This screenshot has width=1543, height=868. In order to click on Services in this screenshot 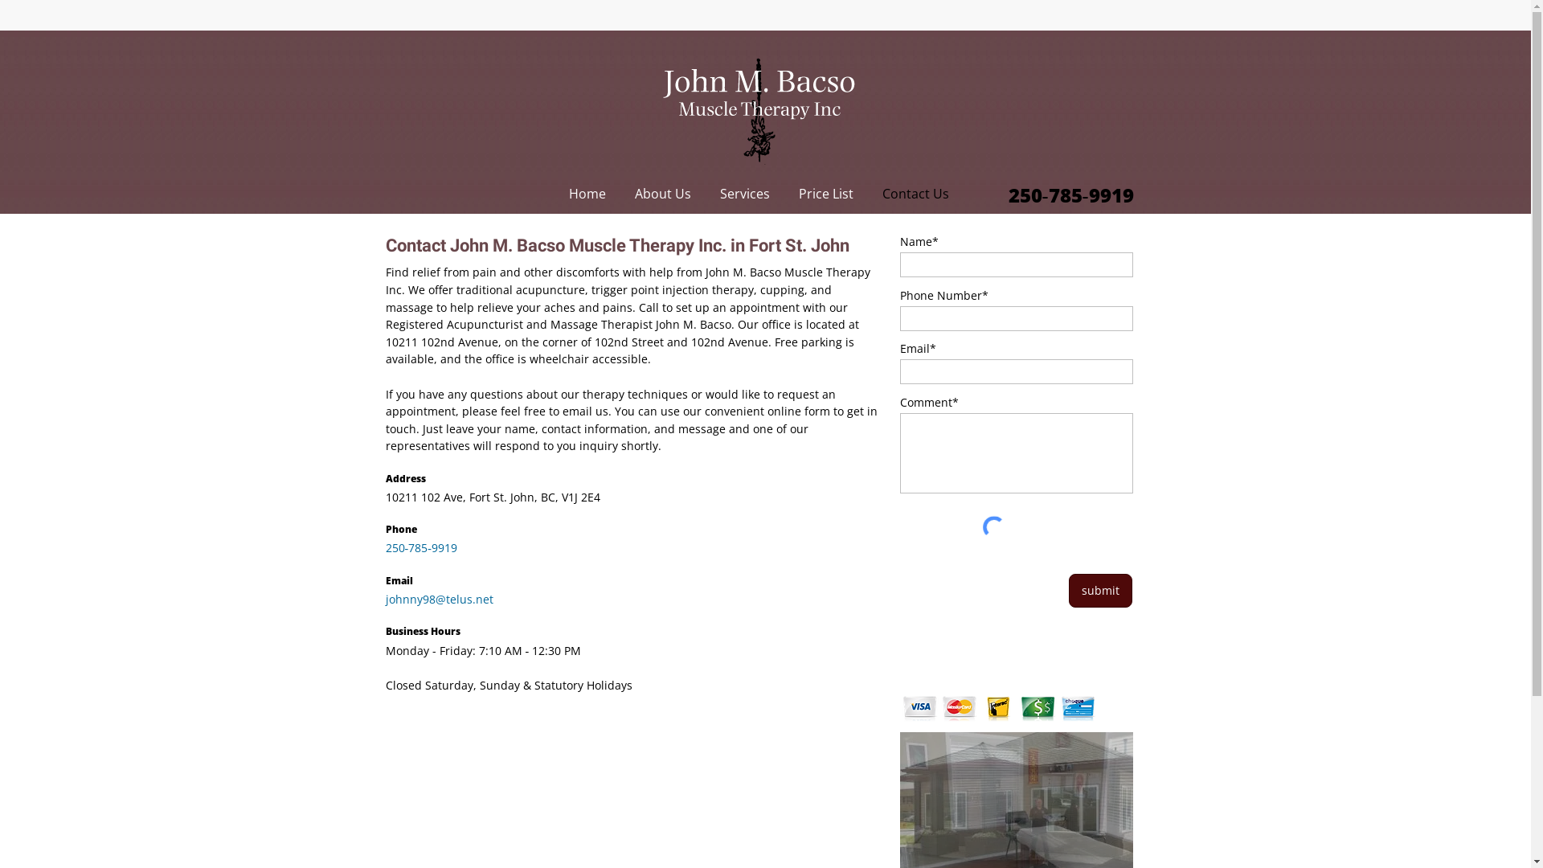, I will do `click(745, 194)`.